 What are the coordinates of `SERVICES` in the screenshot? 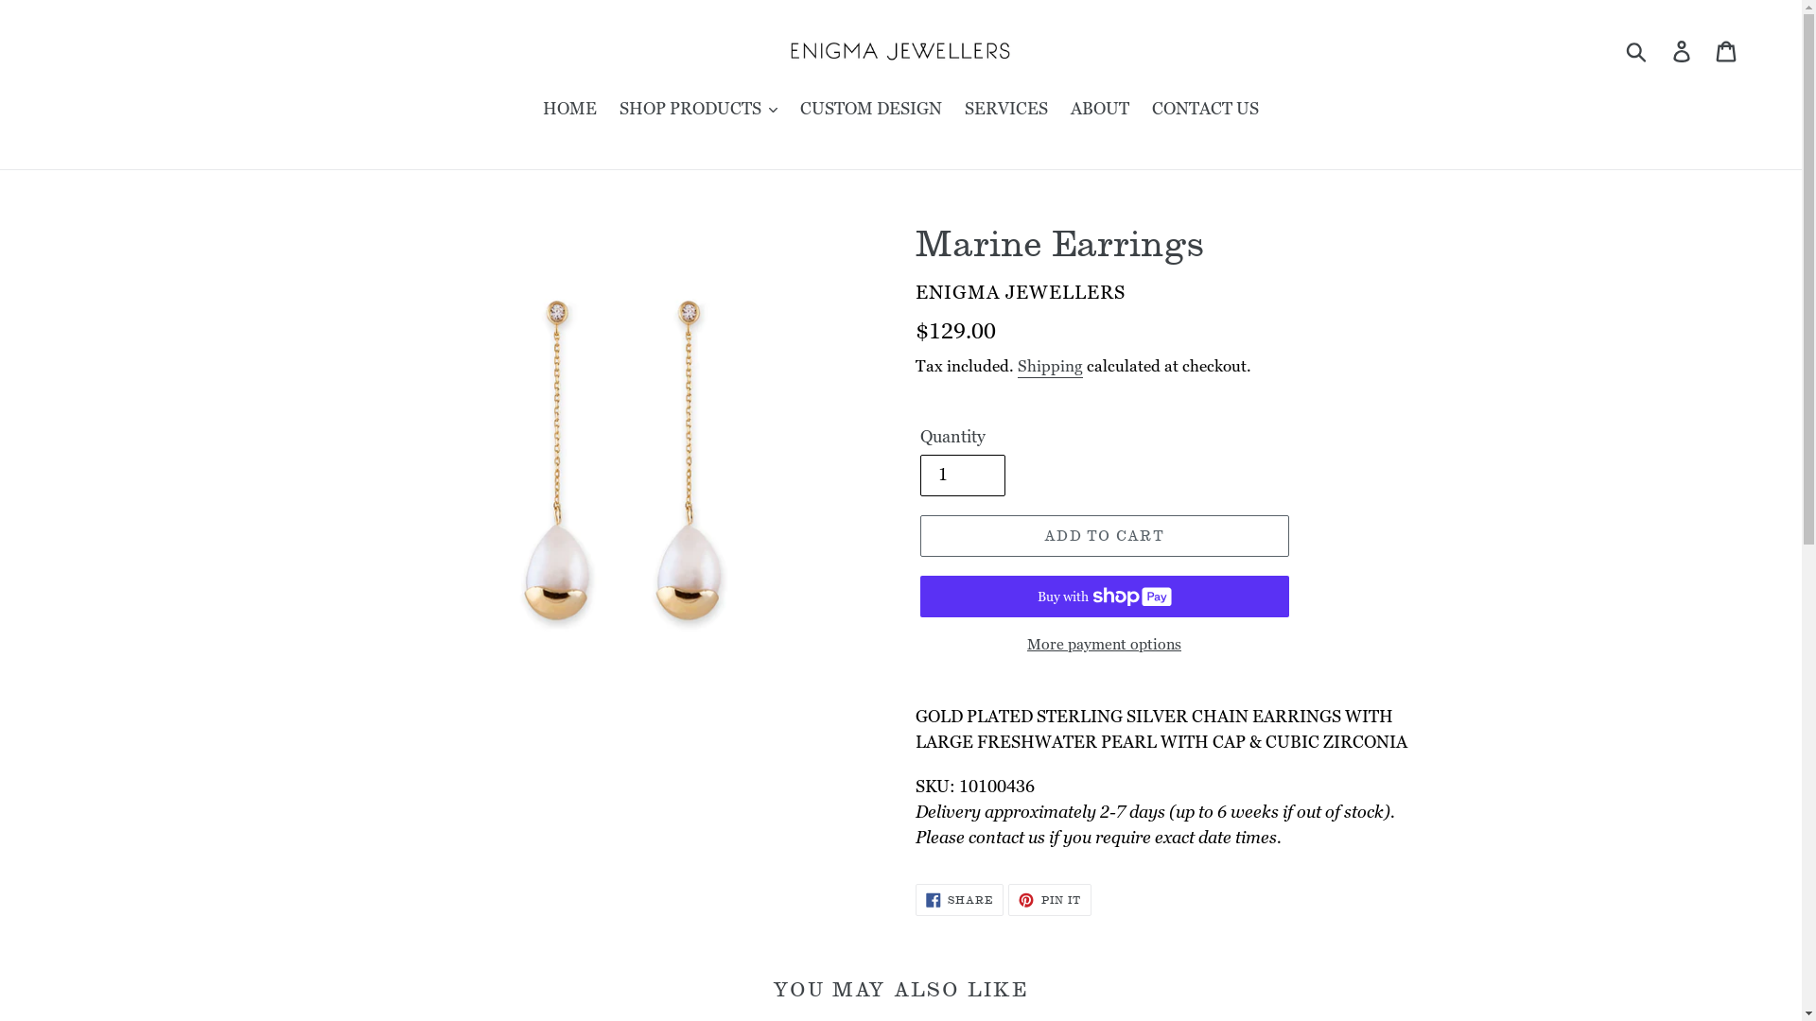 It's located at (1006, 111).